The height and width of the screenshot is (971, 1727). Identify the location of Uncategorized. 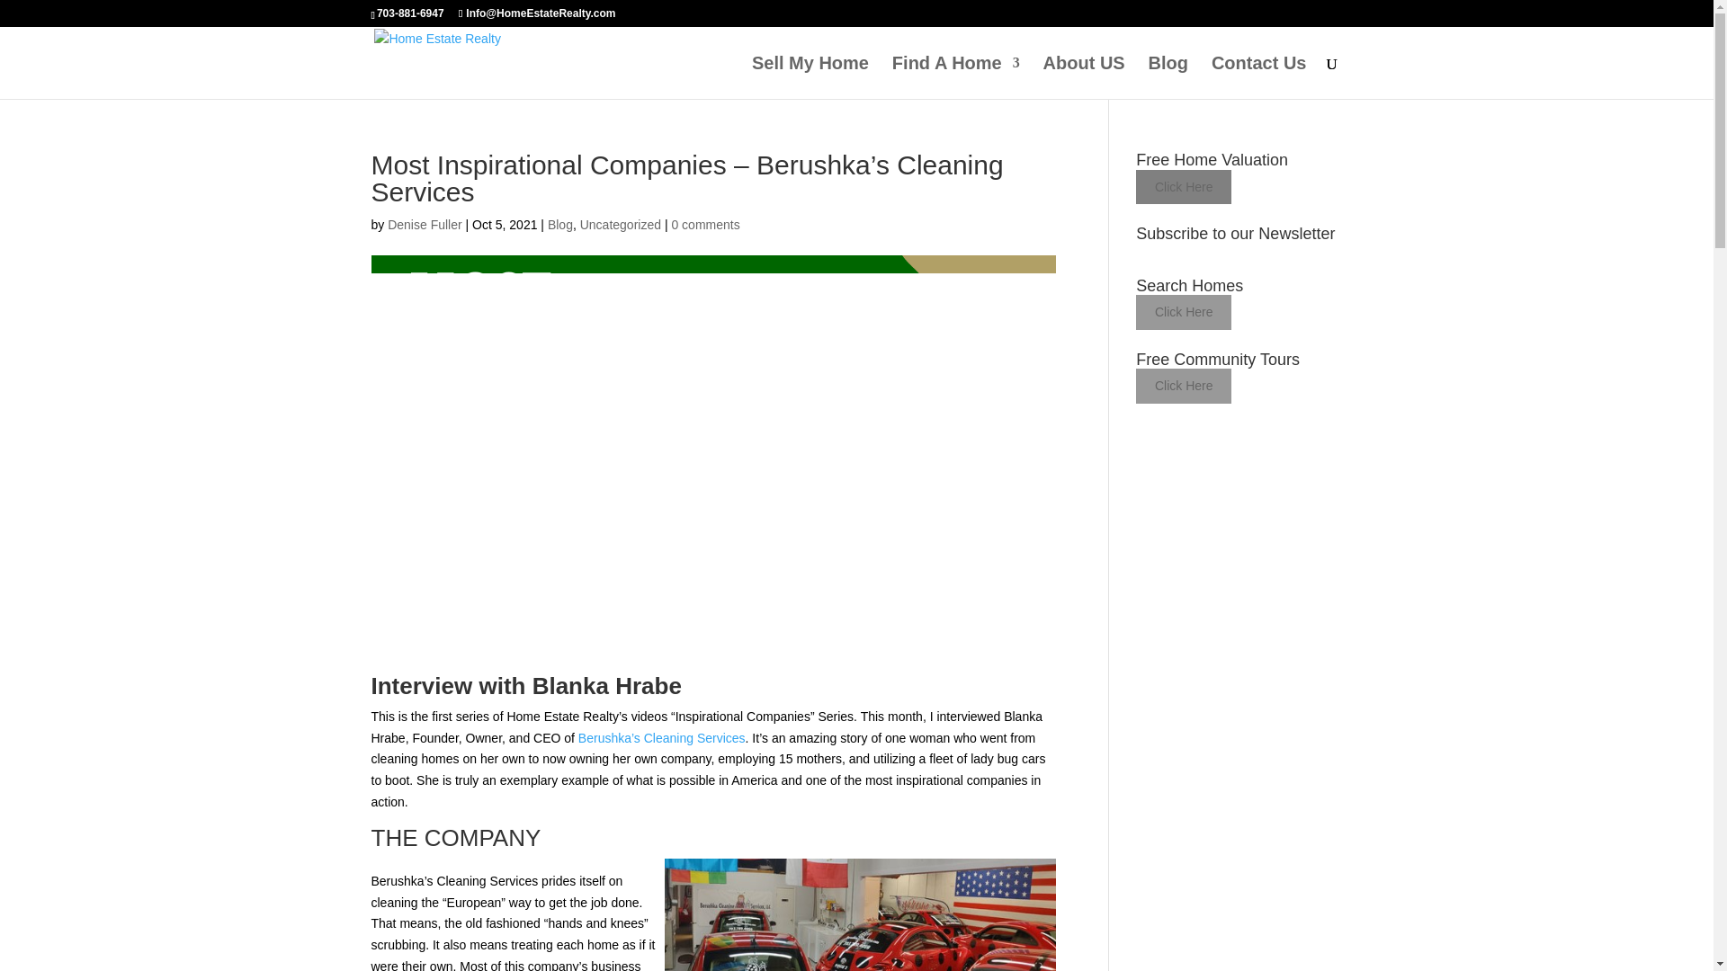
(621, 225).